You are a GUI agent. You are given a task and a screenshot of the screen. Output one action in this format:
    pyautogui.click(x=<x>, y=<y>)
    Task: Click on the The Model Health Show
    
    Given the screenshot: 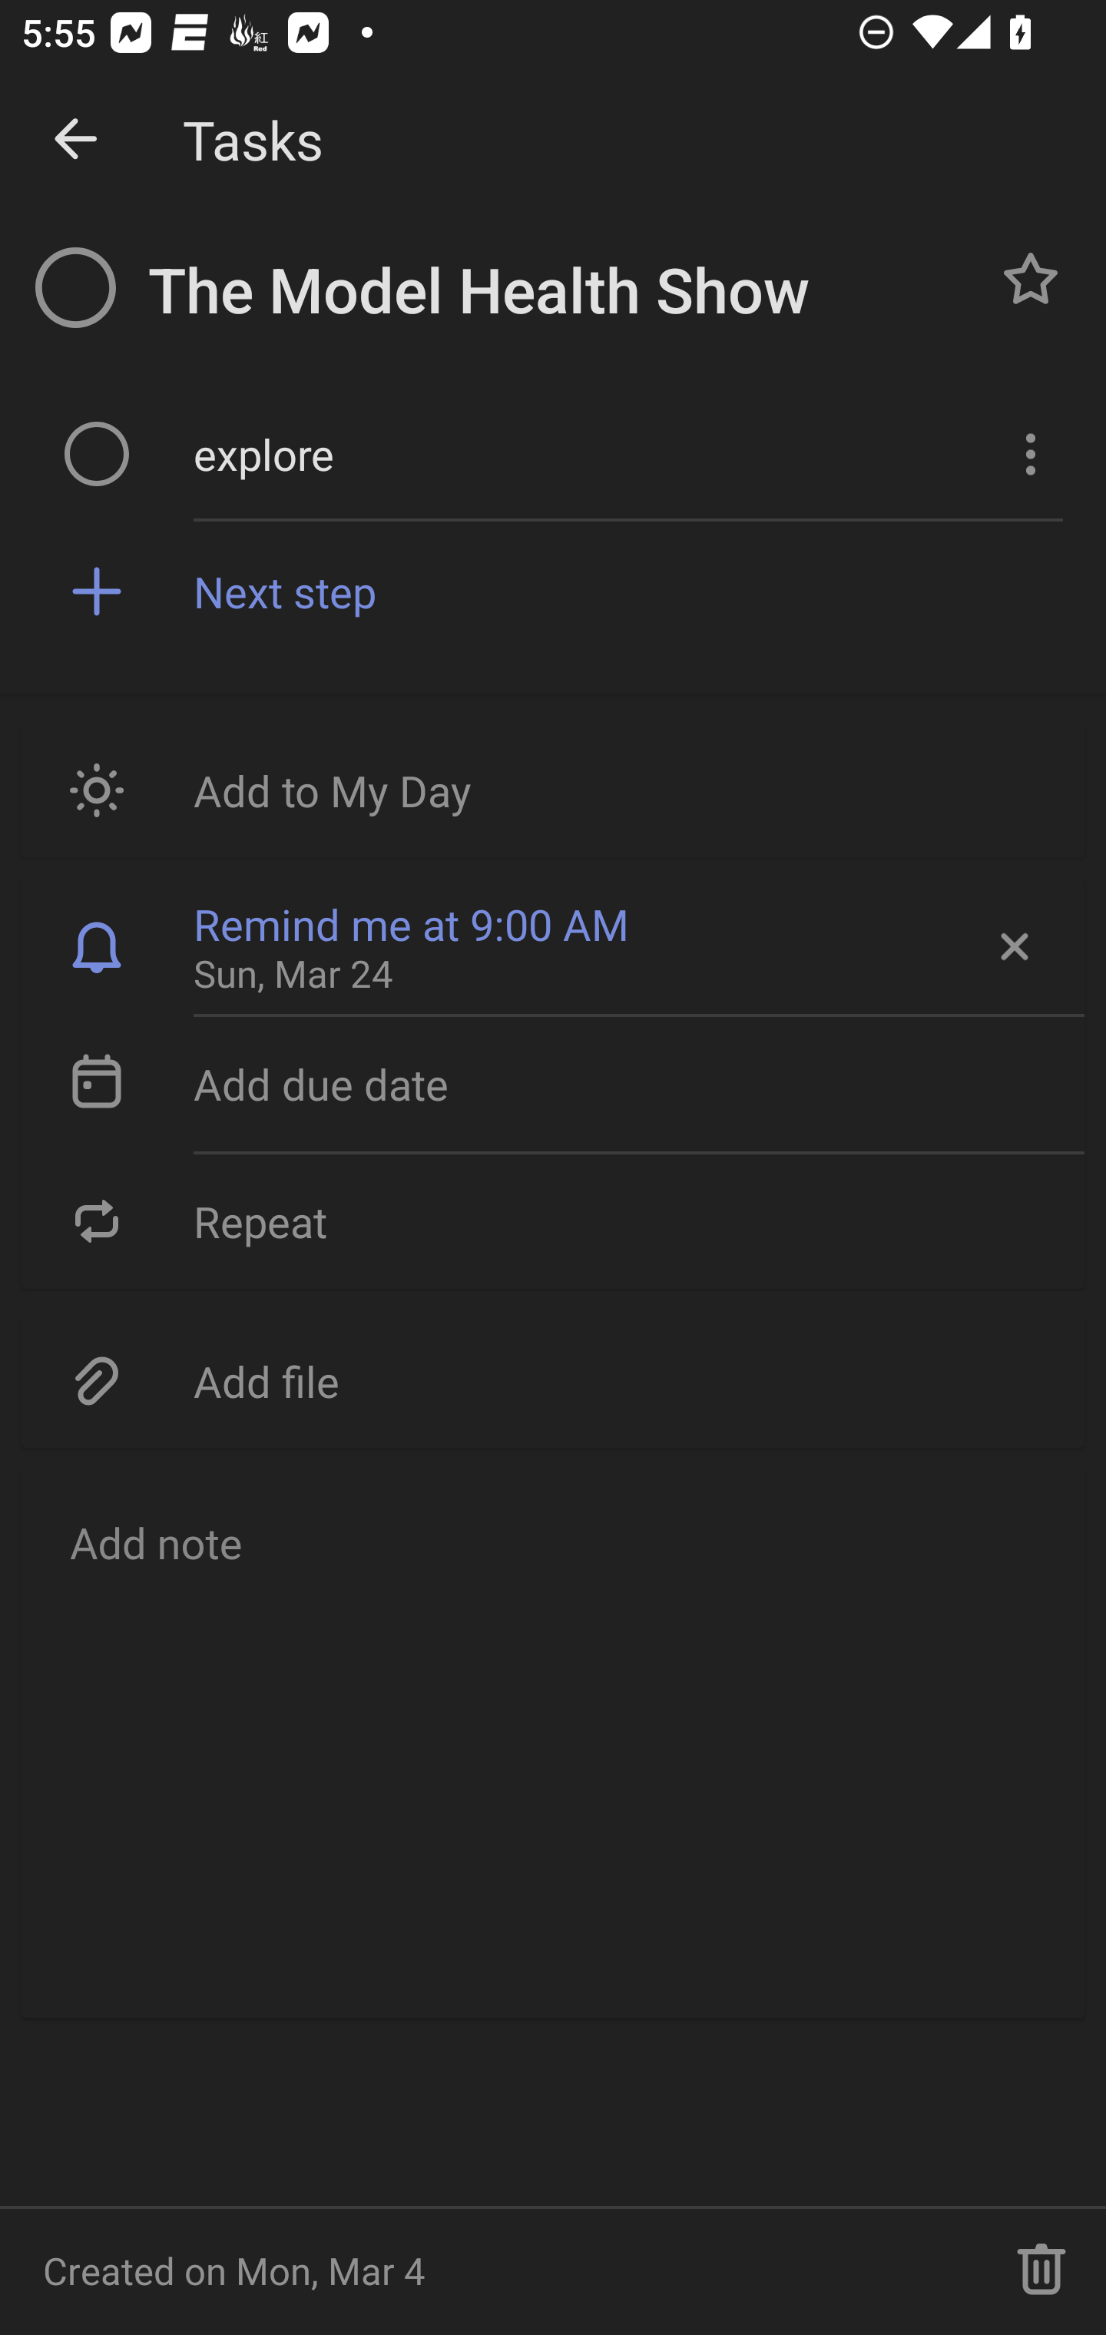 What is the action you would take?
    pyautogui.click(x=557, y=290)
    